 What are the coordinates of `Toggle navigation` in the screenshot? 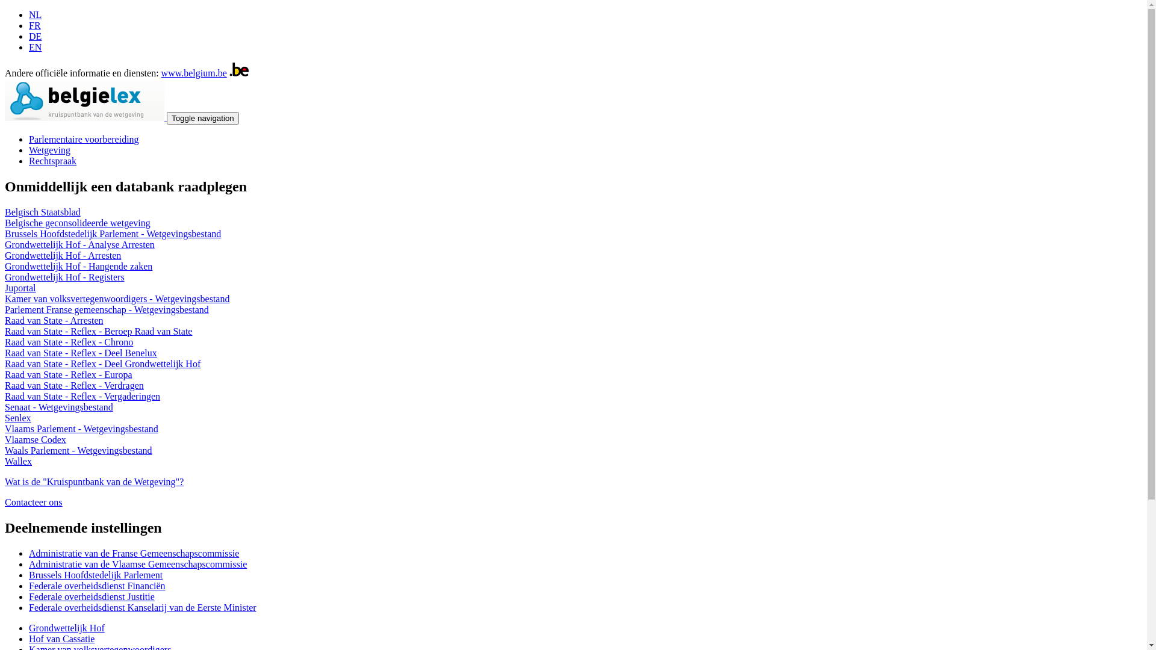 It's located at (203, 118).